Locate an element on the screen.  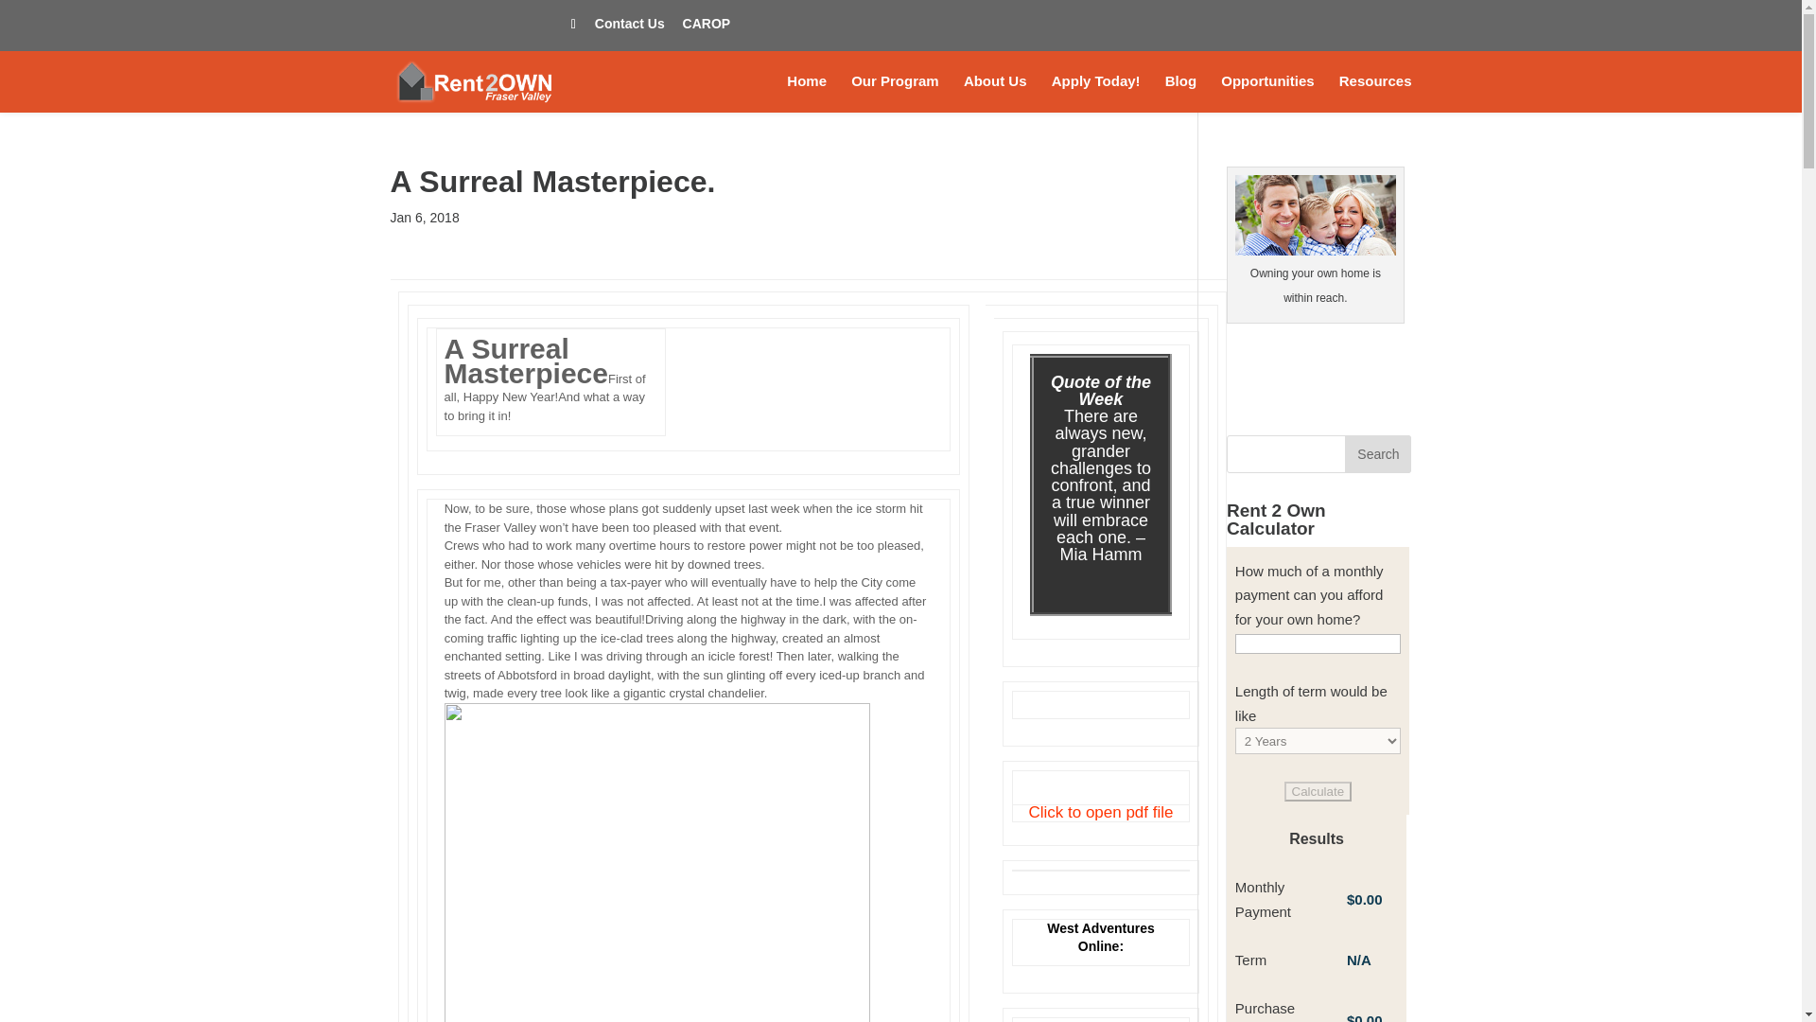
Resources is located at coordinates (1375, 93).